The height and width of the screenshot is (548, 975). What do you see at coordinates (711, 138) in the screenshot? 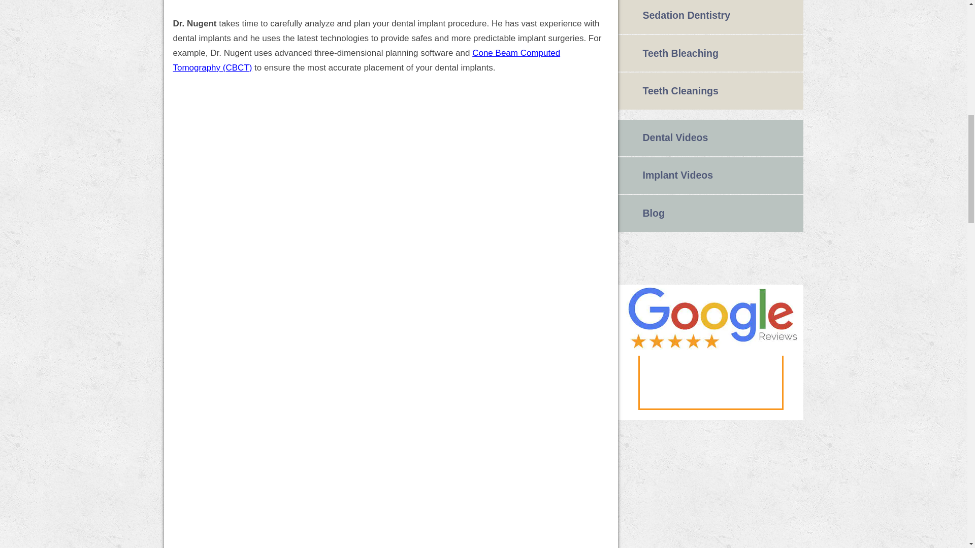
I see `Dental Videos` at bounding box center [711, 138].